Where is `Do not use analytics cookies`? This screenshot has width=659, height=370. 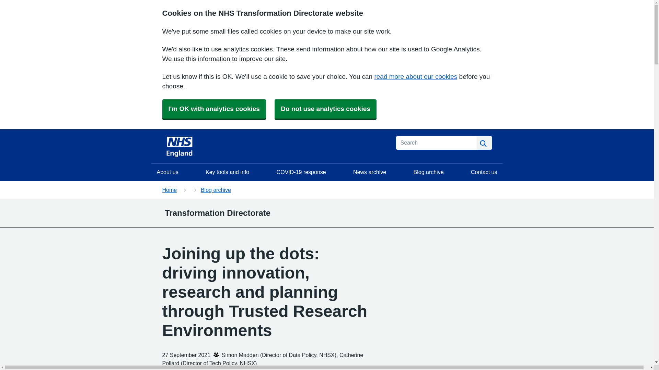
Do not use analytics cookies is located at coordinates (325, 109).